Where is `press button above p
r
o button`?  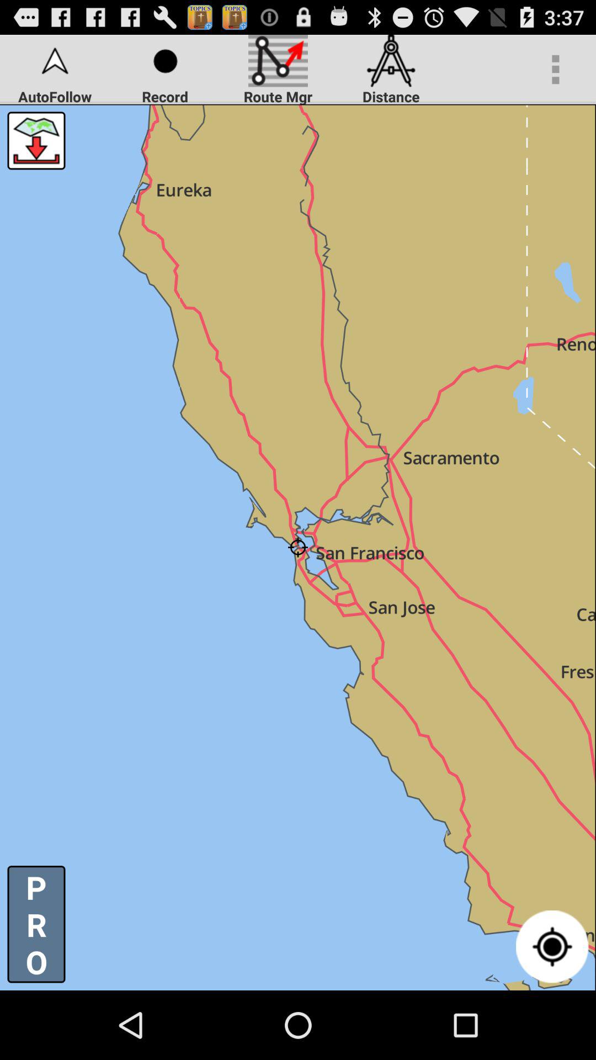
press button above p
r
o button is located at coordinates (36, 140).